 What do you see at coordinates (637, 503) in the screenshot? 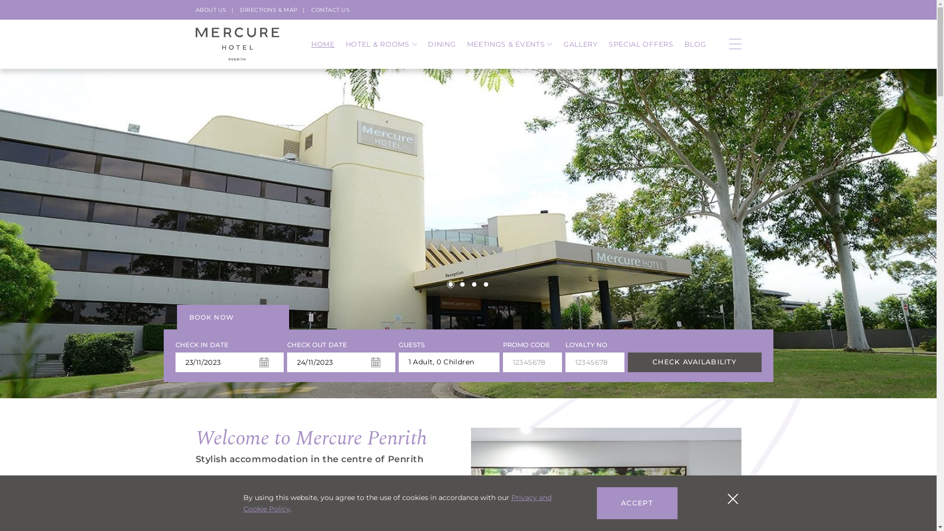
I see `ACCEPT` at bounding box center [637, 503].